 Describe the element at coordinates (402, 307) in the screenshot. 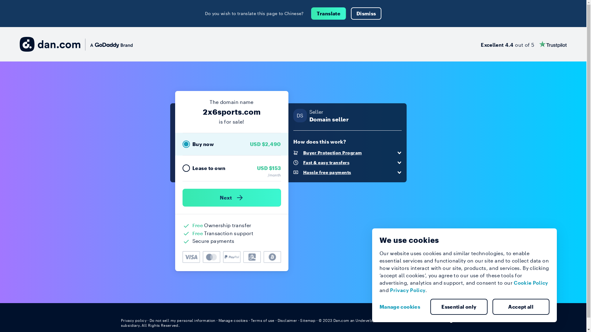

I see `Manage cookies` at that location.